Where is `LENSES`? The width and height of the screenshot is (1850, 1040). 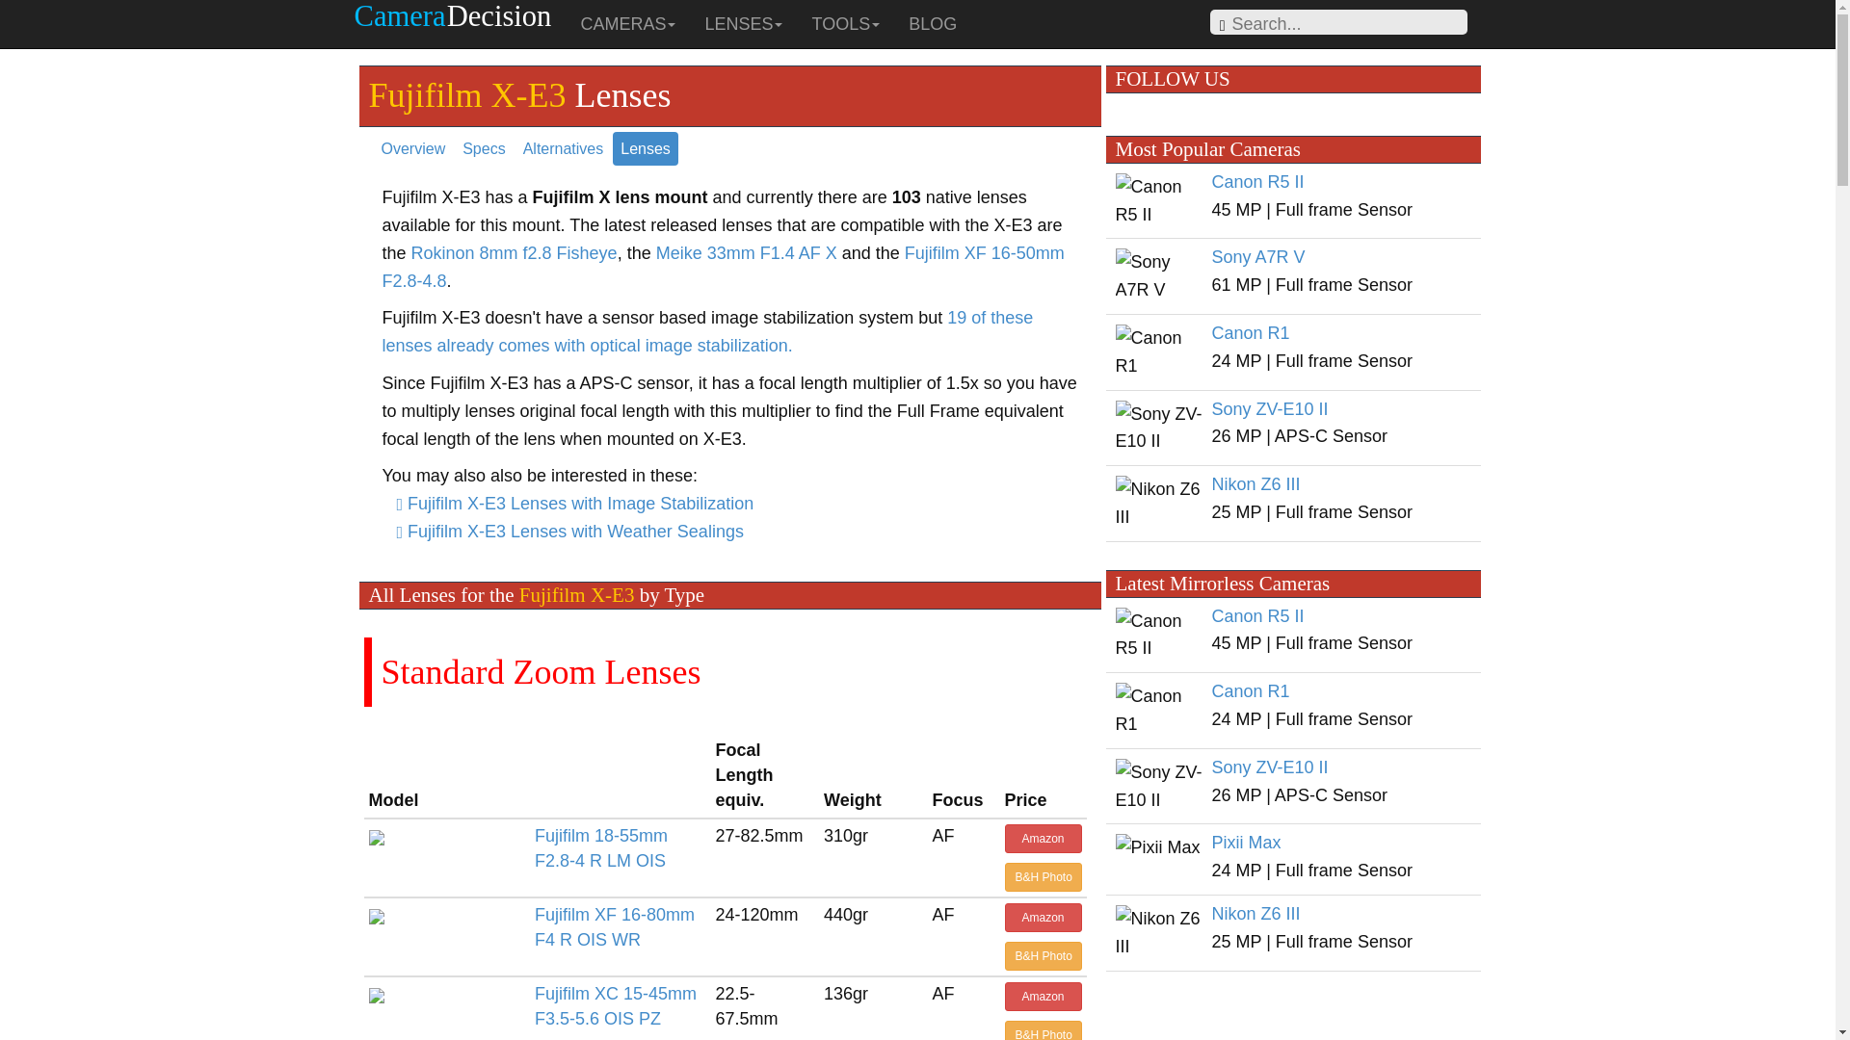 LENSES is located at coordinates (744, 23).